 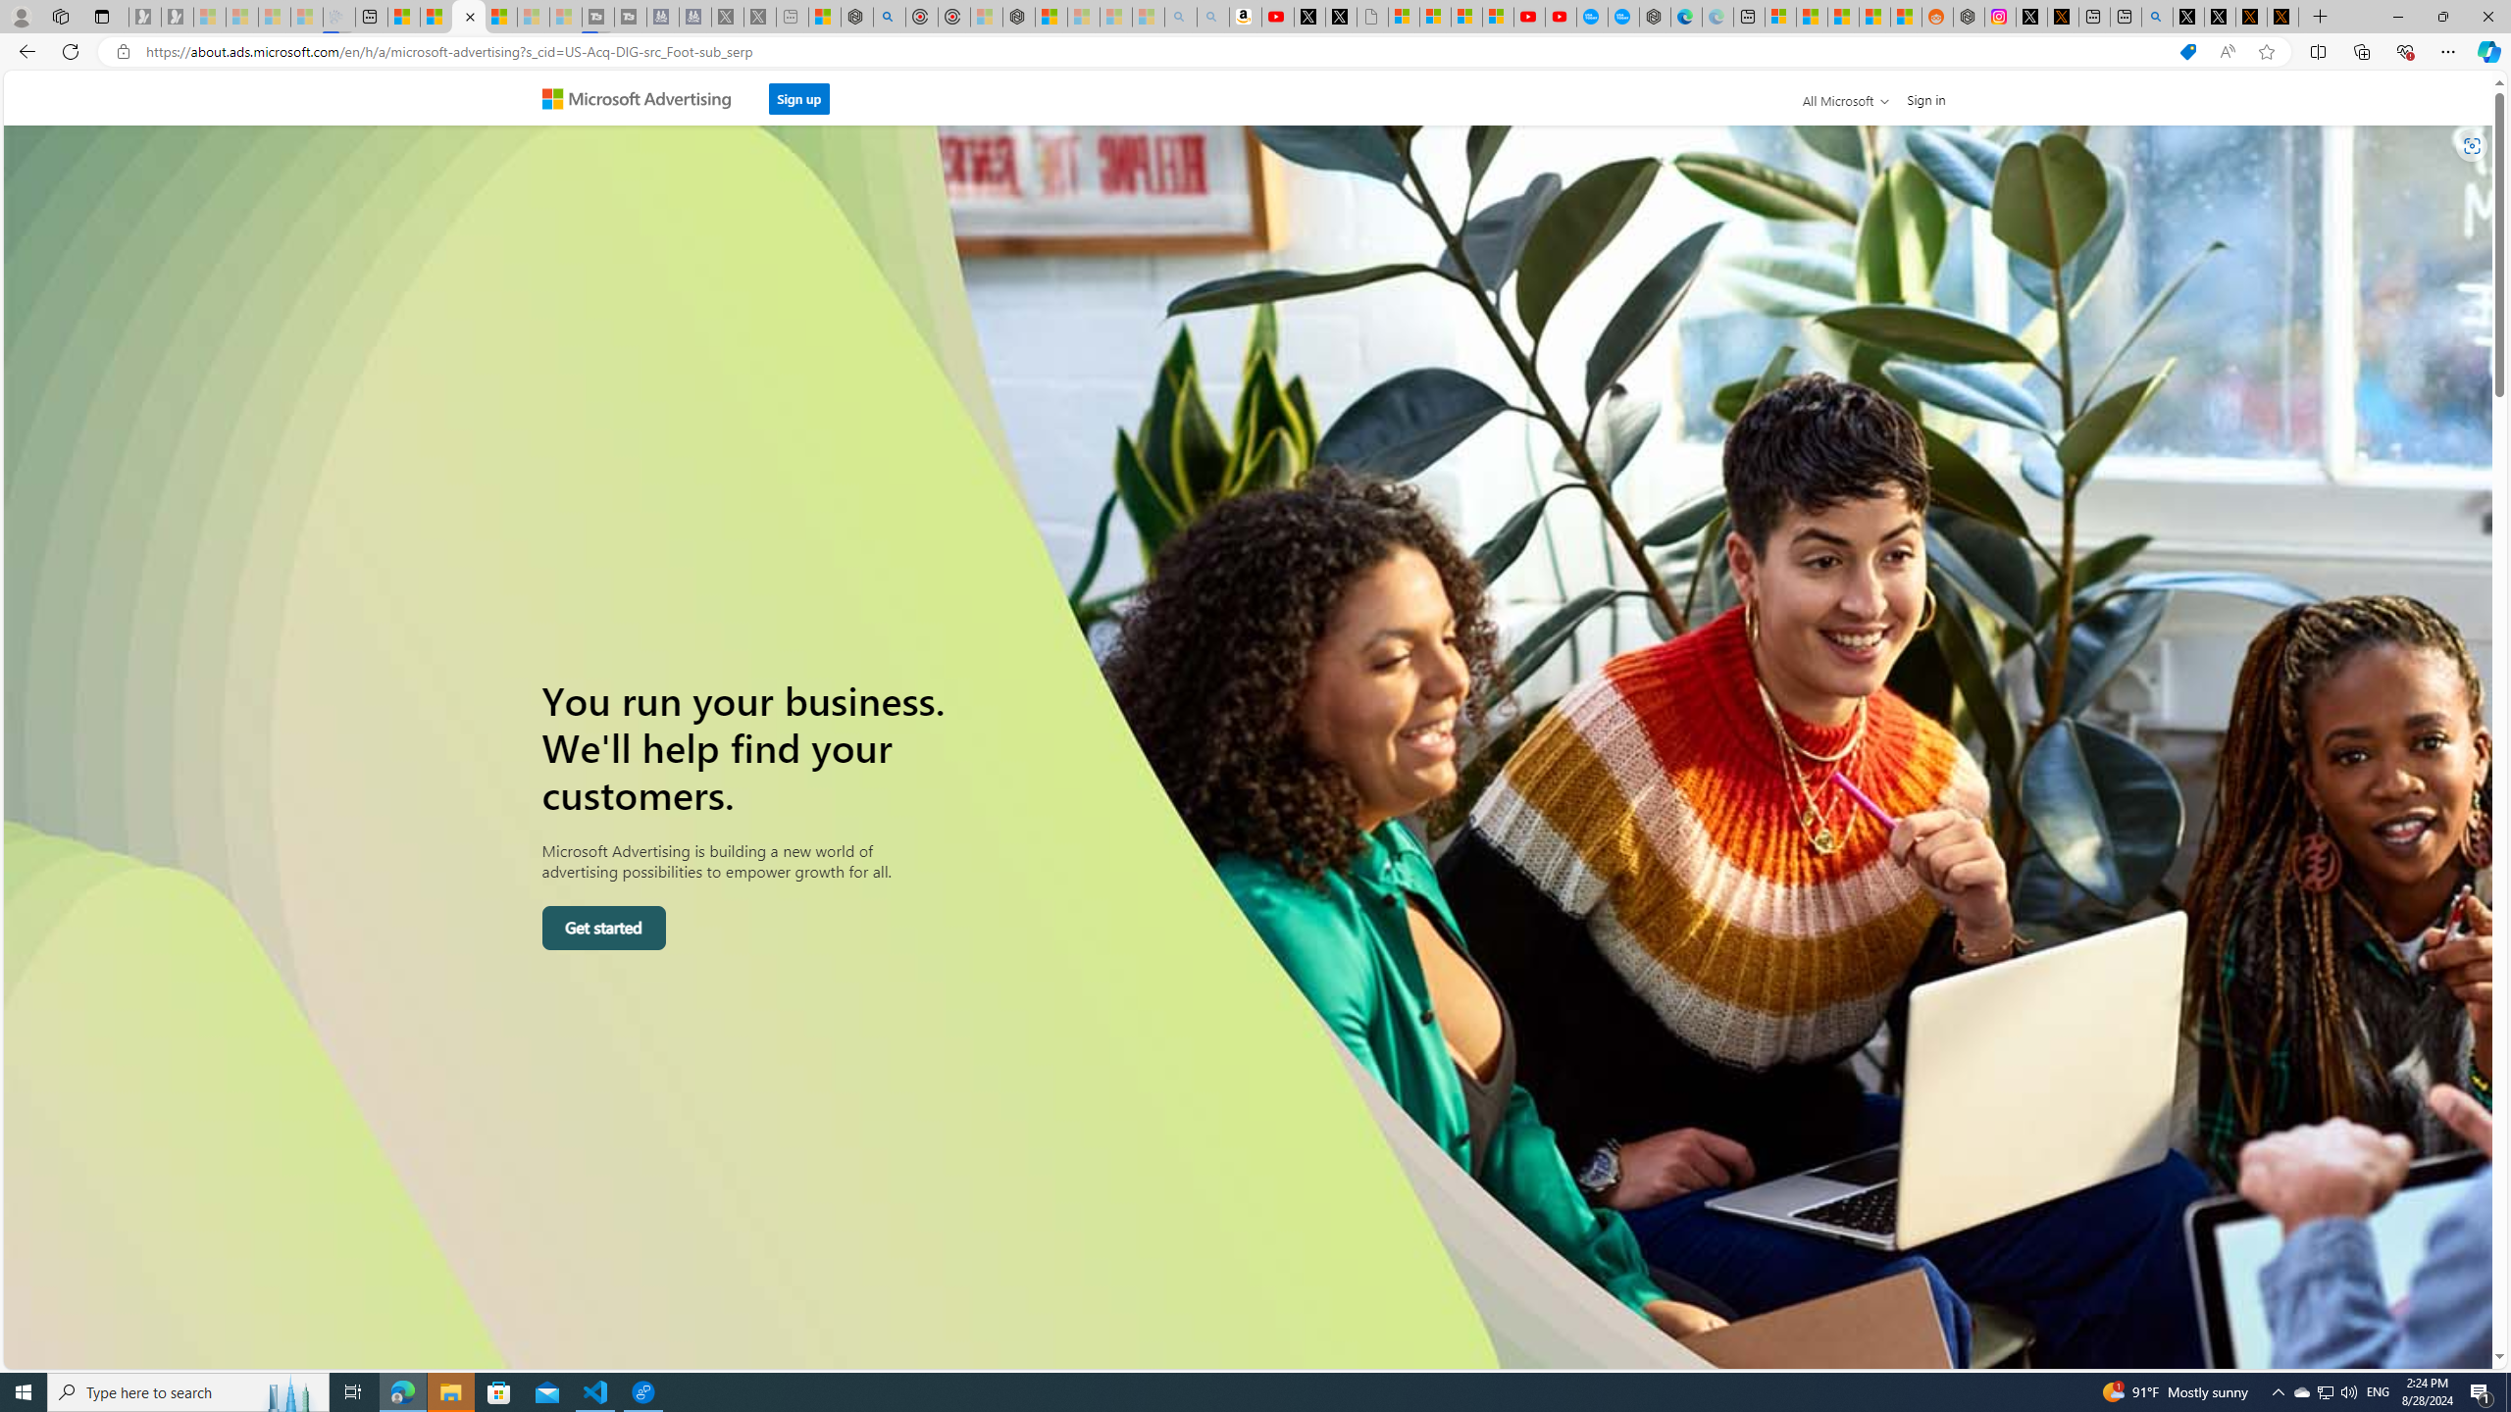 What do you see at coordinates (1212, 17) in the screenshot?
I see `Amazon Echo Dot PNG - Search Images - Sleeping` at bounding box center [1212, 17].